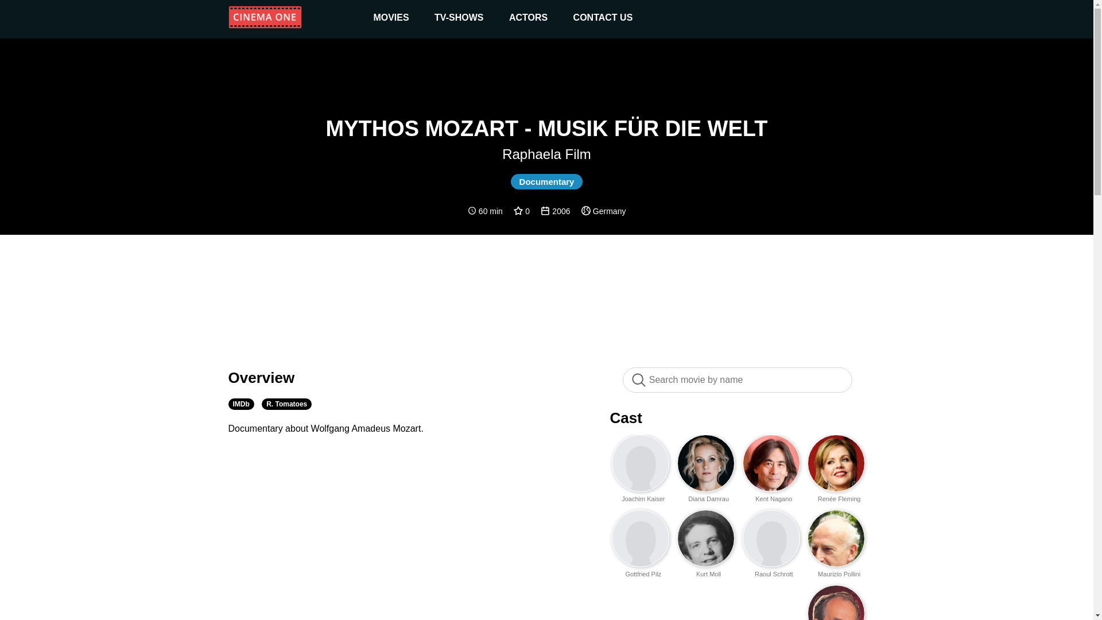  Describe the element at coordinates (775, 498) in the screenshot. I see `Kent Nagano` at that location.